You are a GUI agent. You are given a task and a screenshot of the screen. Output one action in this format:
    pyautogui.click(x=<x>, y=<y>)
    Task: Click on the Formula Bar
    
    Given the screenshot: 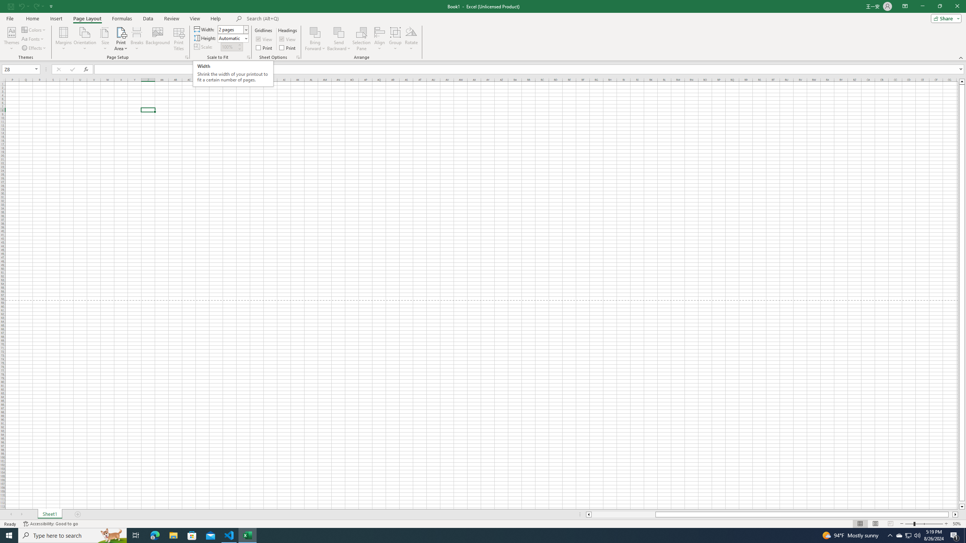 What is the action you would take?
    pyautogui.click(x=530, y=69)
    